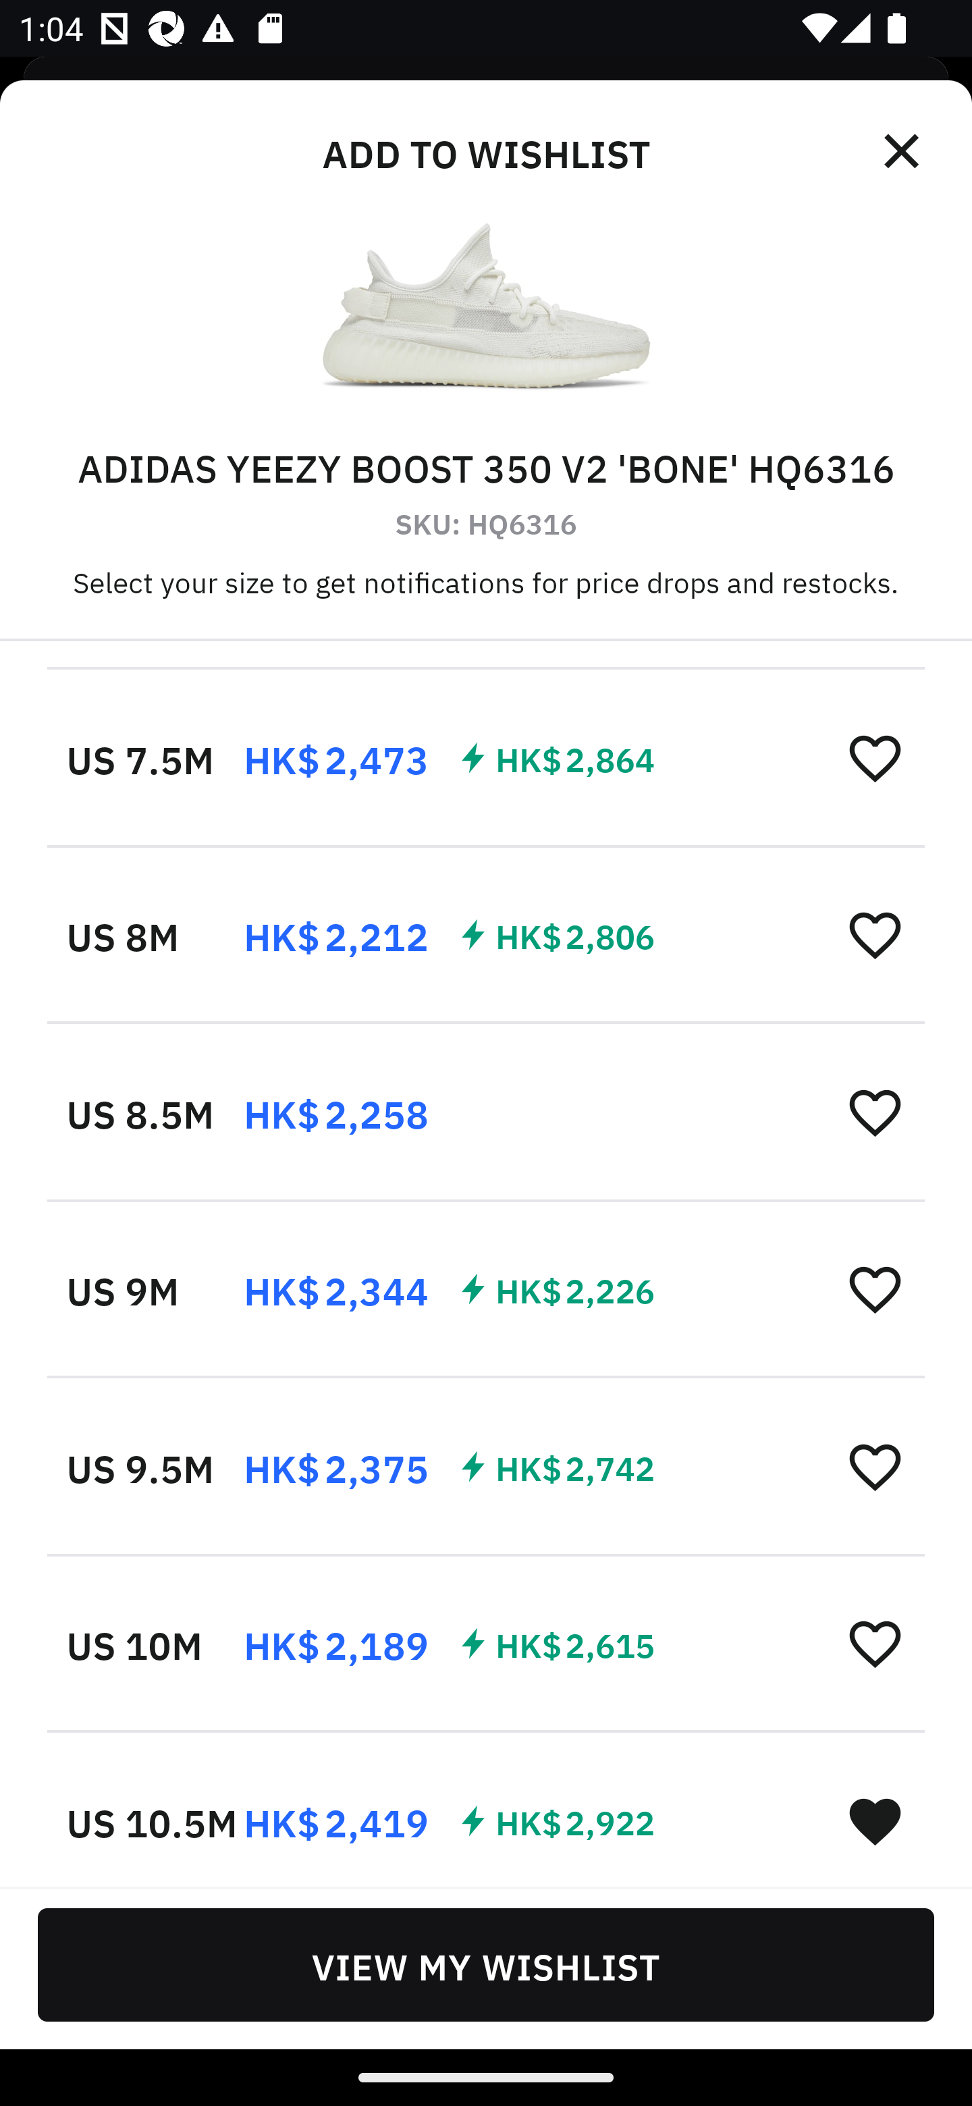  What do you see at coordinates (875, 1643) in the screenshot?
I see `󰋕` at bounding box center [875, 1643].